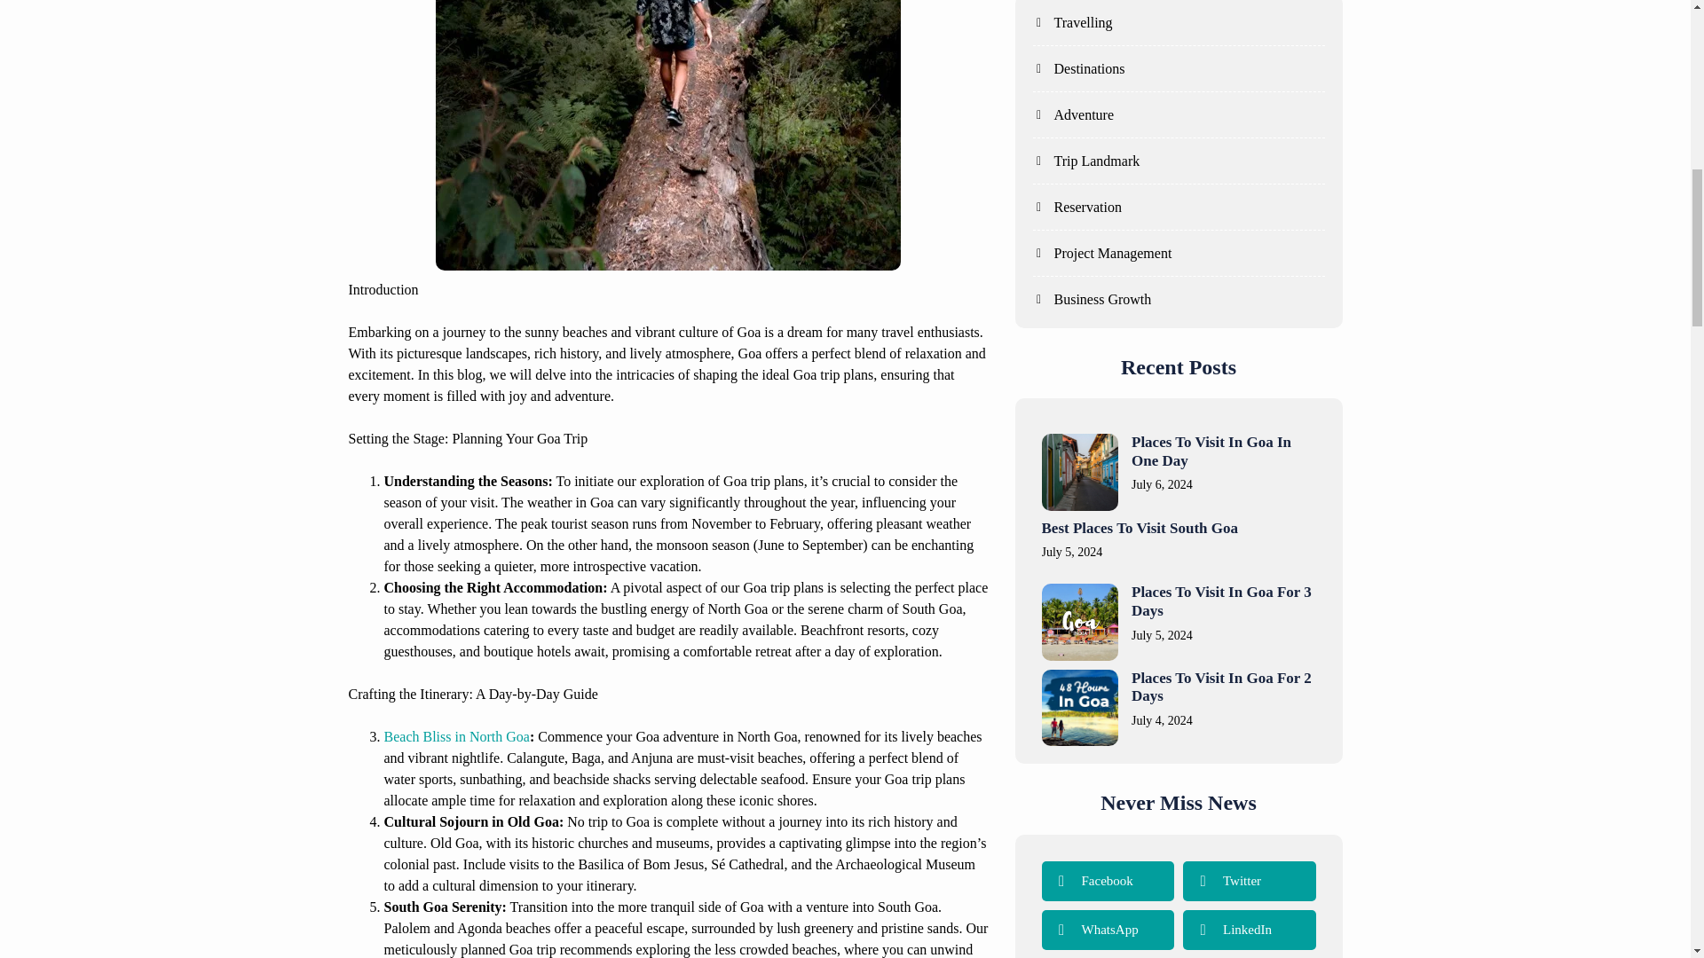 This screenshot has width=1704, height=958. Describe the element at coordinates (1078, 68) in the screenshot. I see `Destinations` at that location.